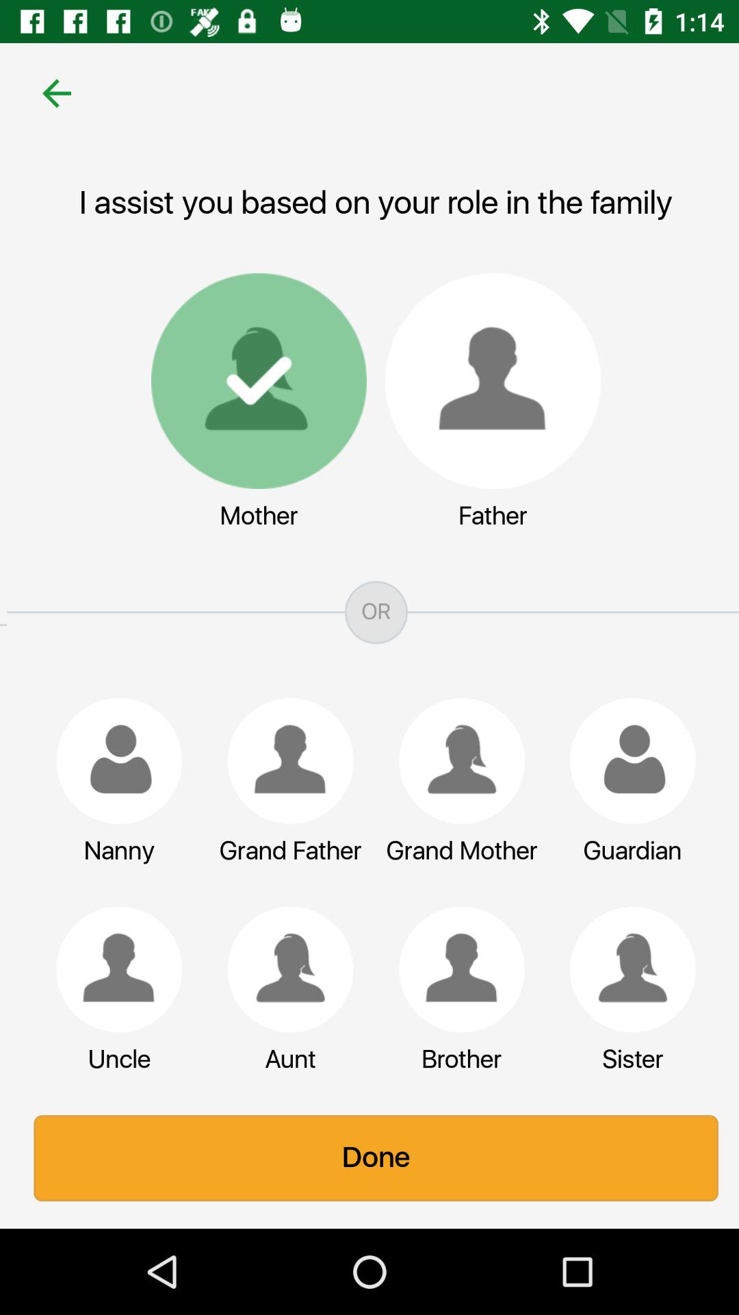 The width and height of the screenshot is (739, 1315). I want to click on add sister, so click(626, 969).